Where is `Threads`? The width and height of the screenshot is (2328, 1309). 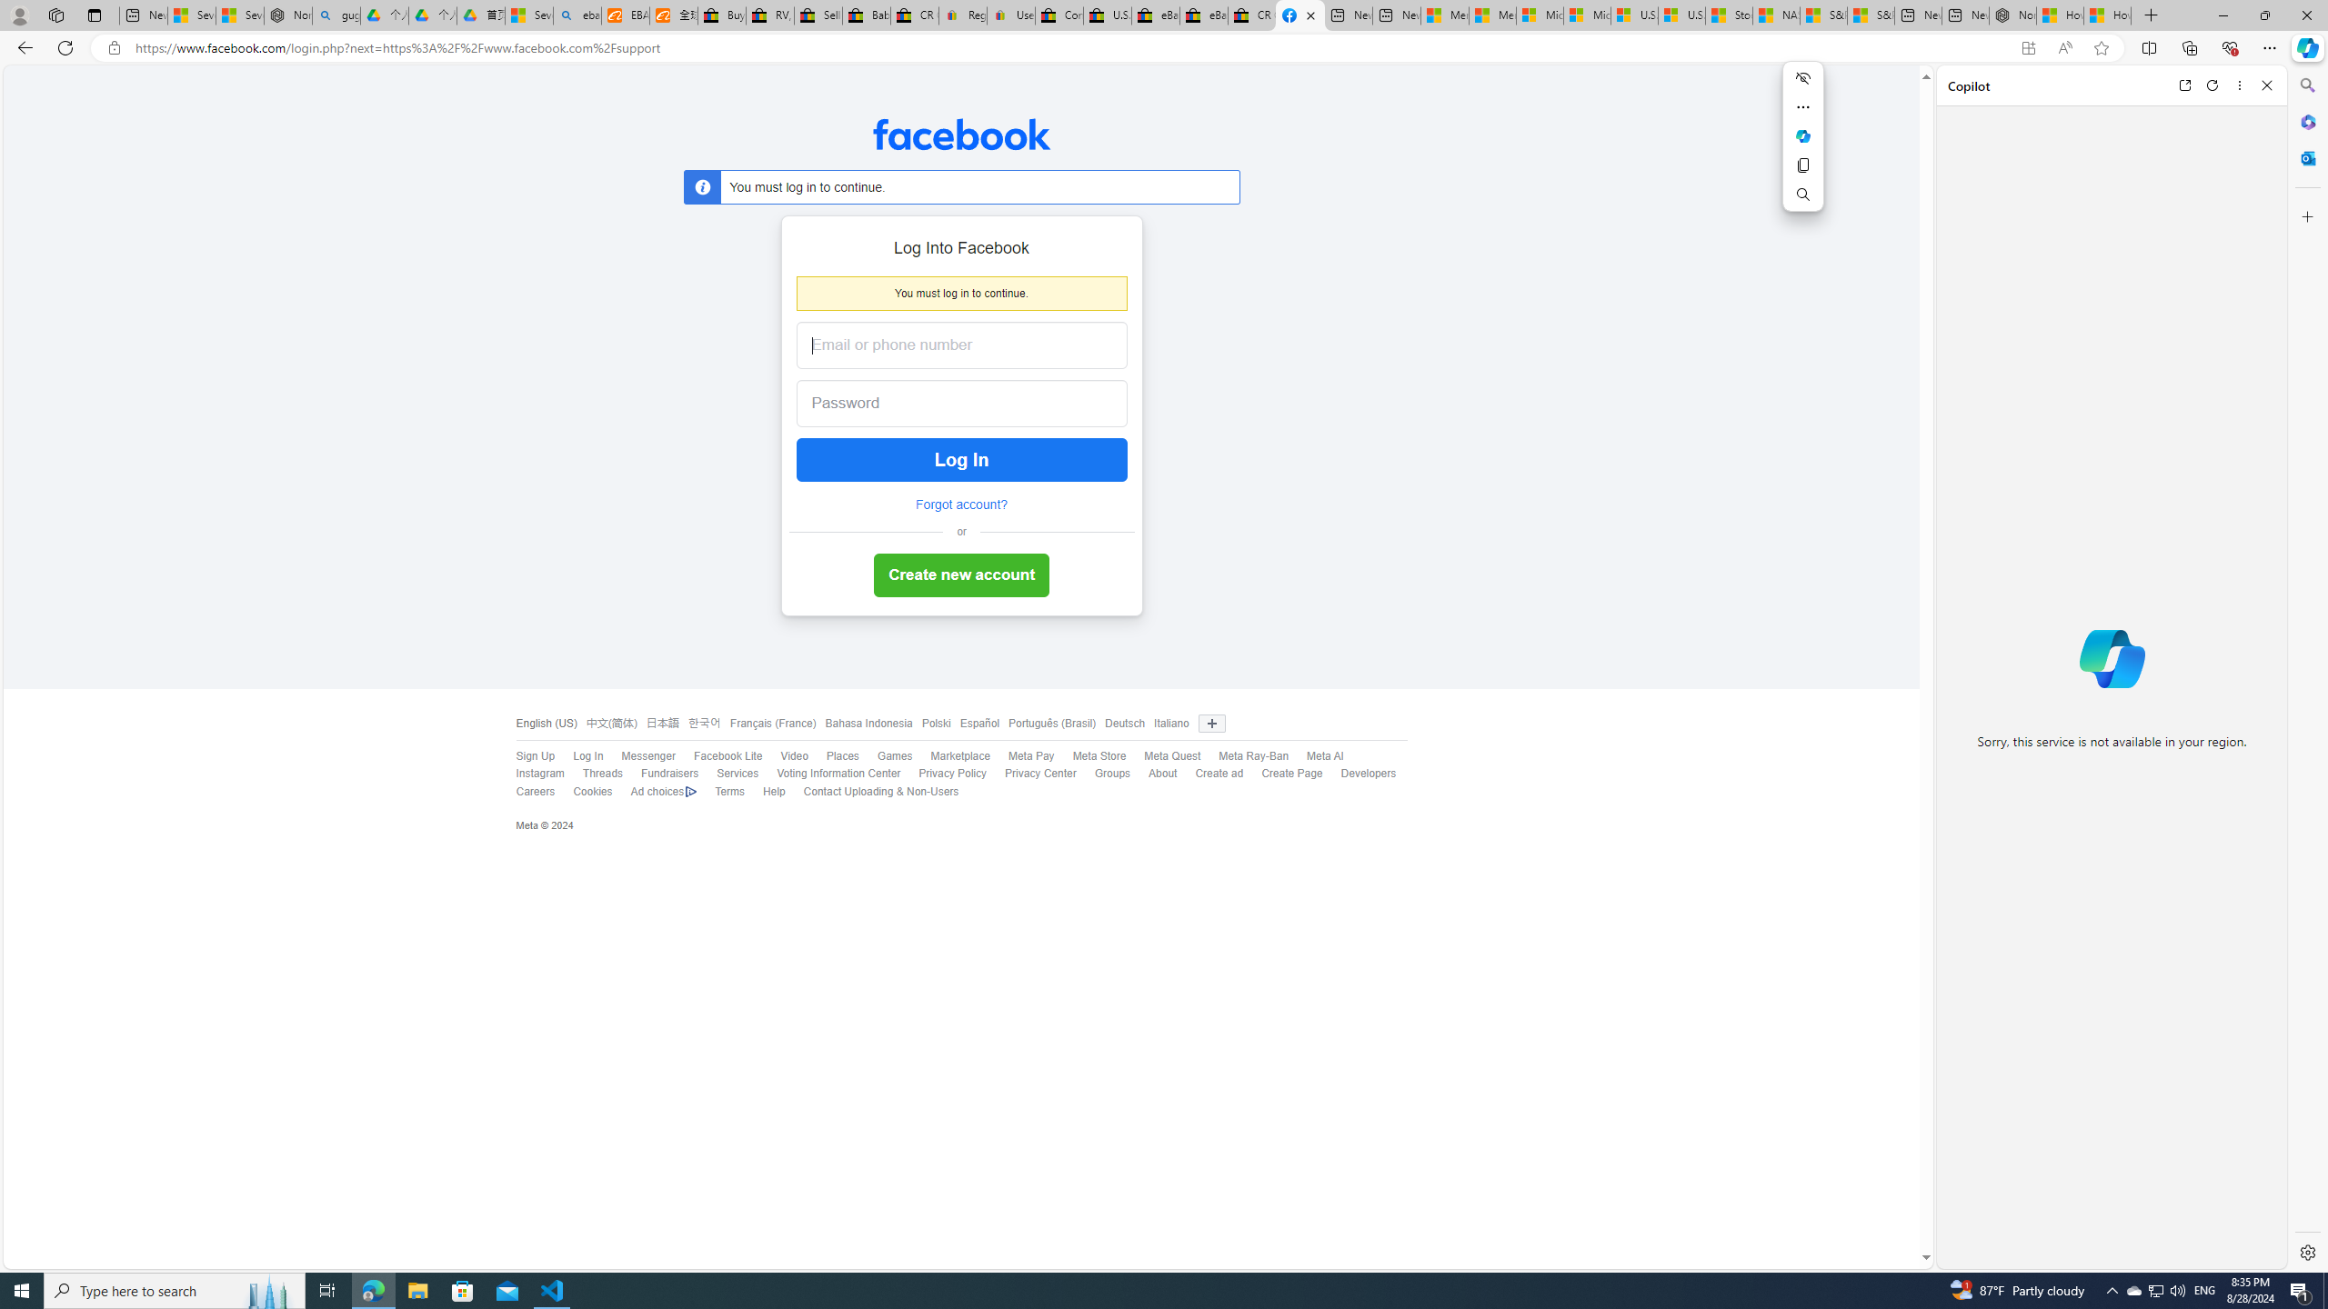 Threads is located at coordinates (603, 774).